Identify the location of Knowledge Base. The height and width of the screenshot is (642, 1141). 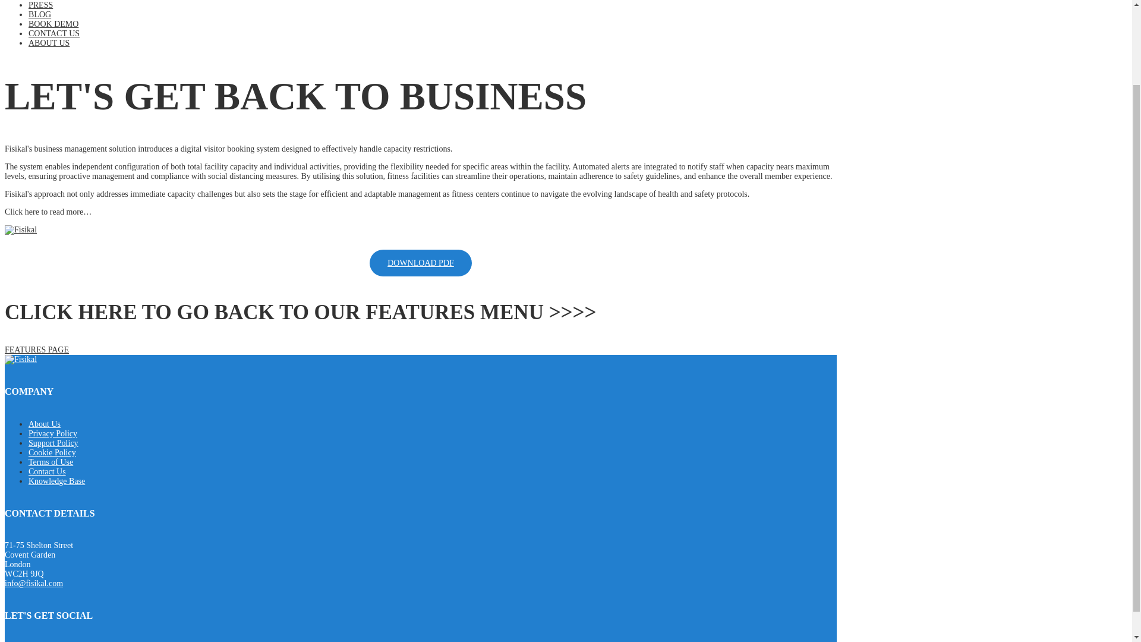
(56, 481).